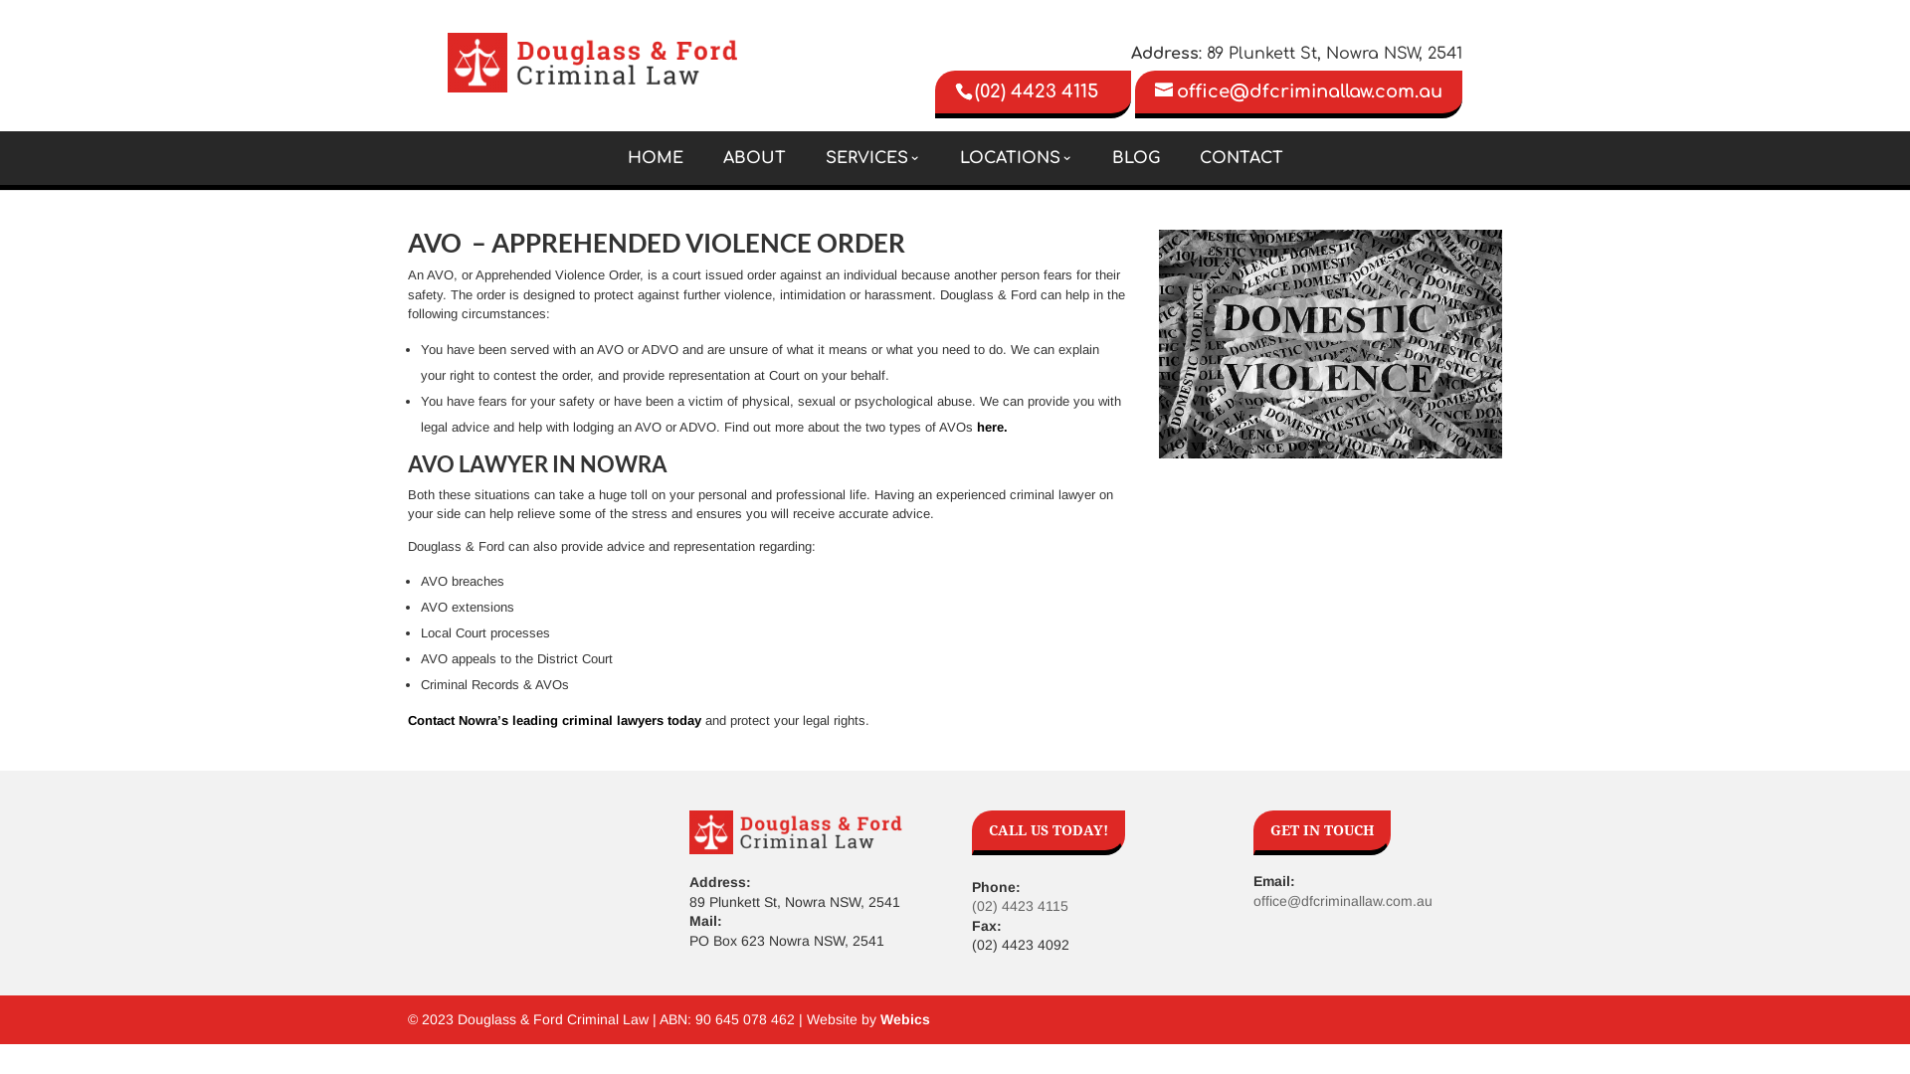 The width and height of the screenshot is (1910, 1074). Describe the element at coordinates (1015, 158) in the screenshot. I see `LOCATIONS` at that location.